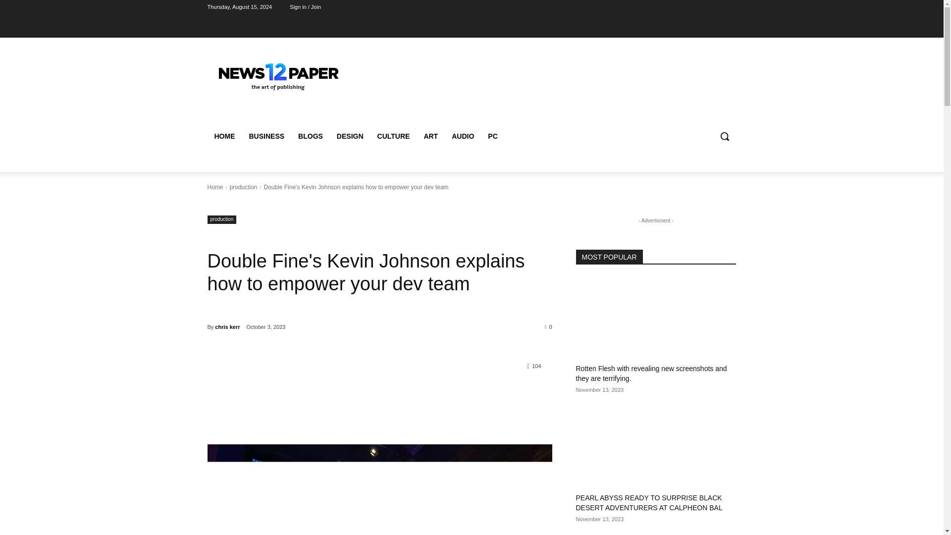  Describe the element at coordinates (243, 187) in the screenshot. I see `production` at that location.